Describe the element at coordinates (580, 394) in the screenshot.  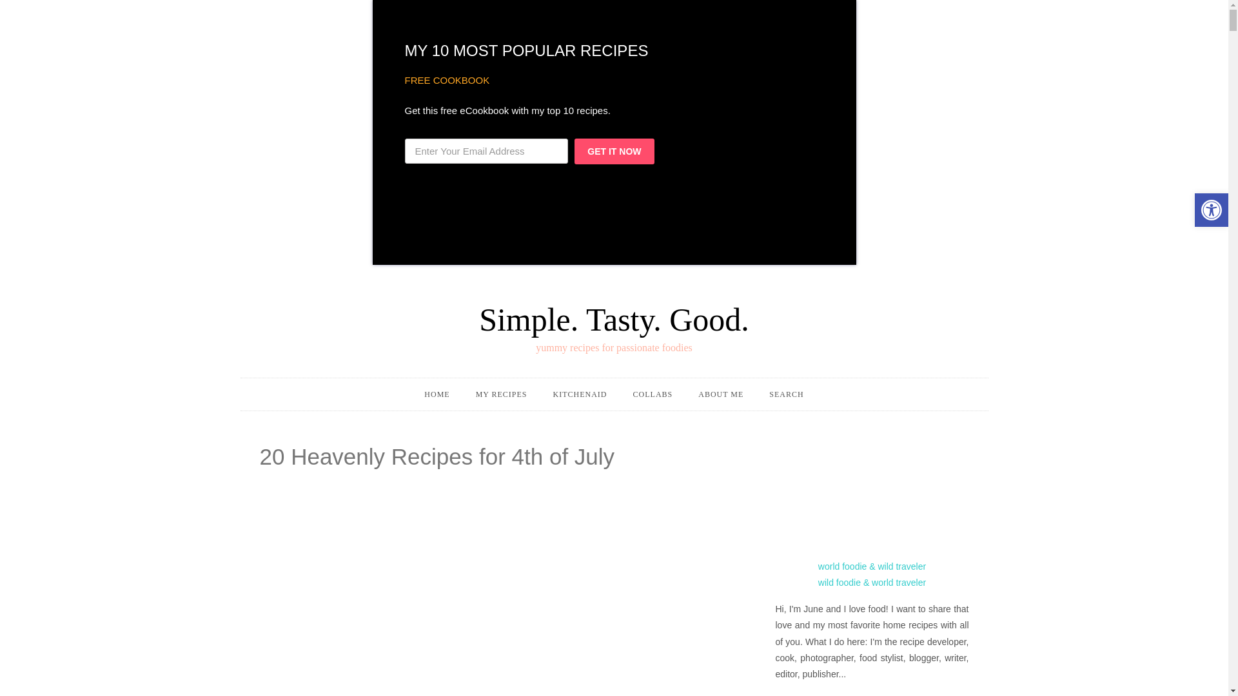
I see `KITCHENAID` at that location.